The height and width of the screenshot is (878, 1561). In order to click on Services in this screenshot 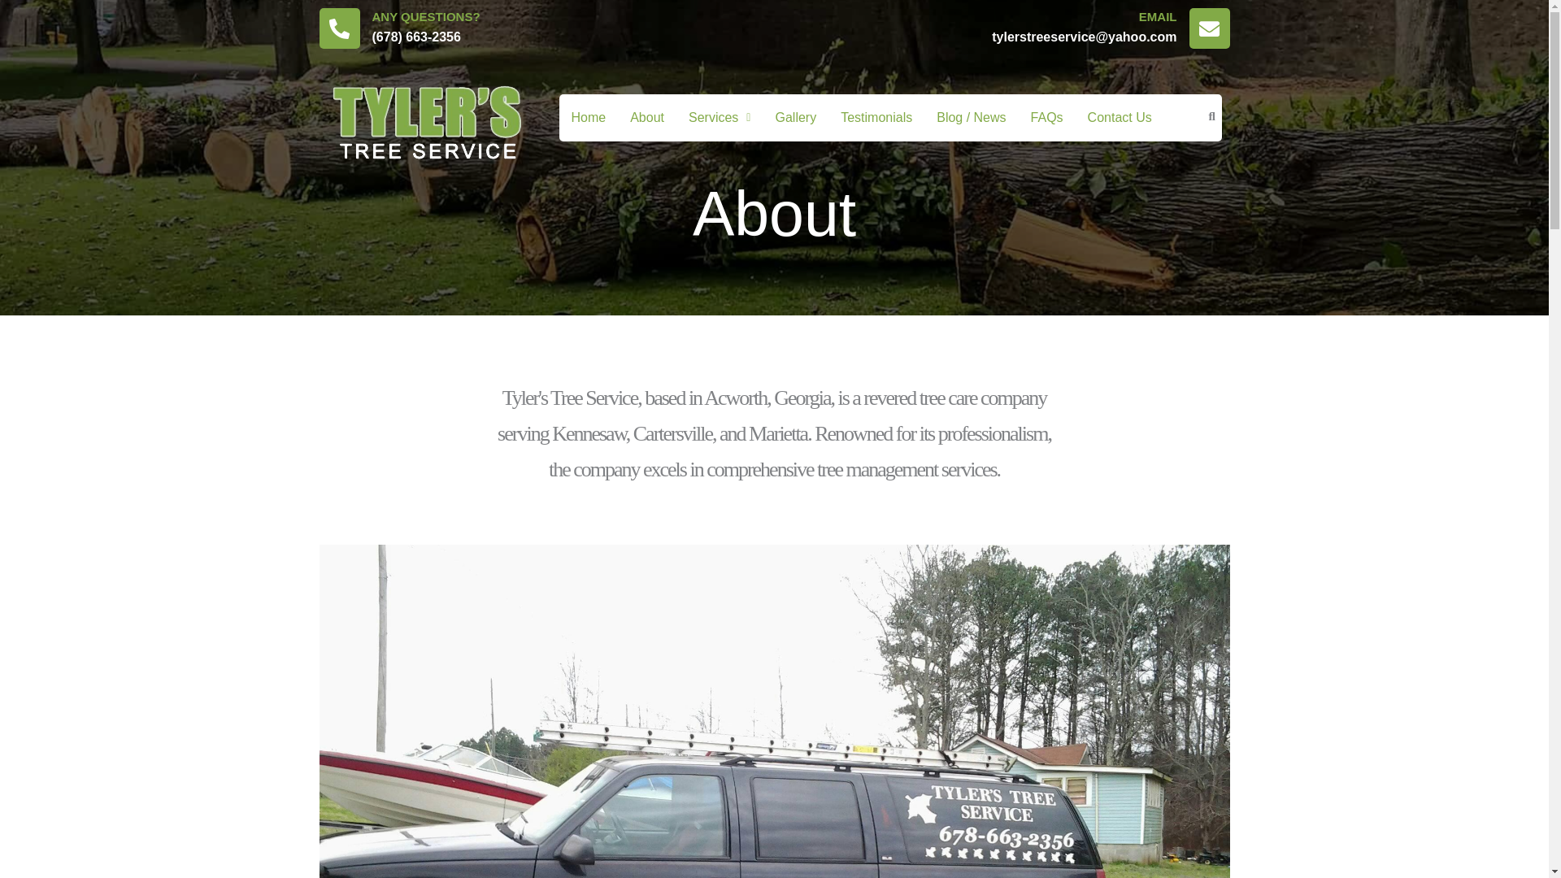, I will do `click(719, 118)`.